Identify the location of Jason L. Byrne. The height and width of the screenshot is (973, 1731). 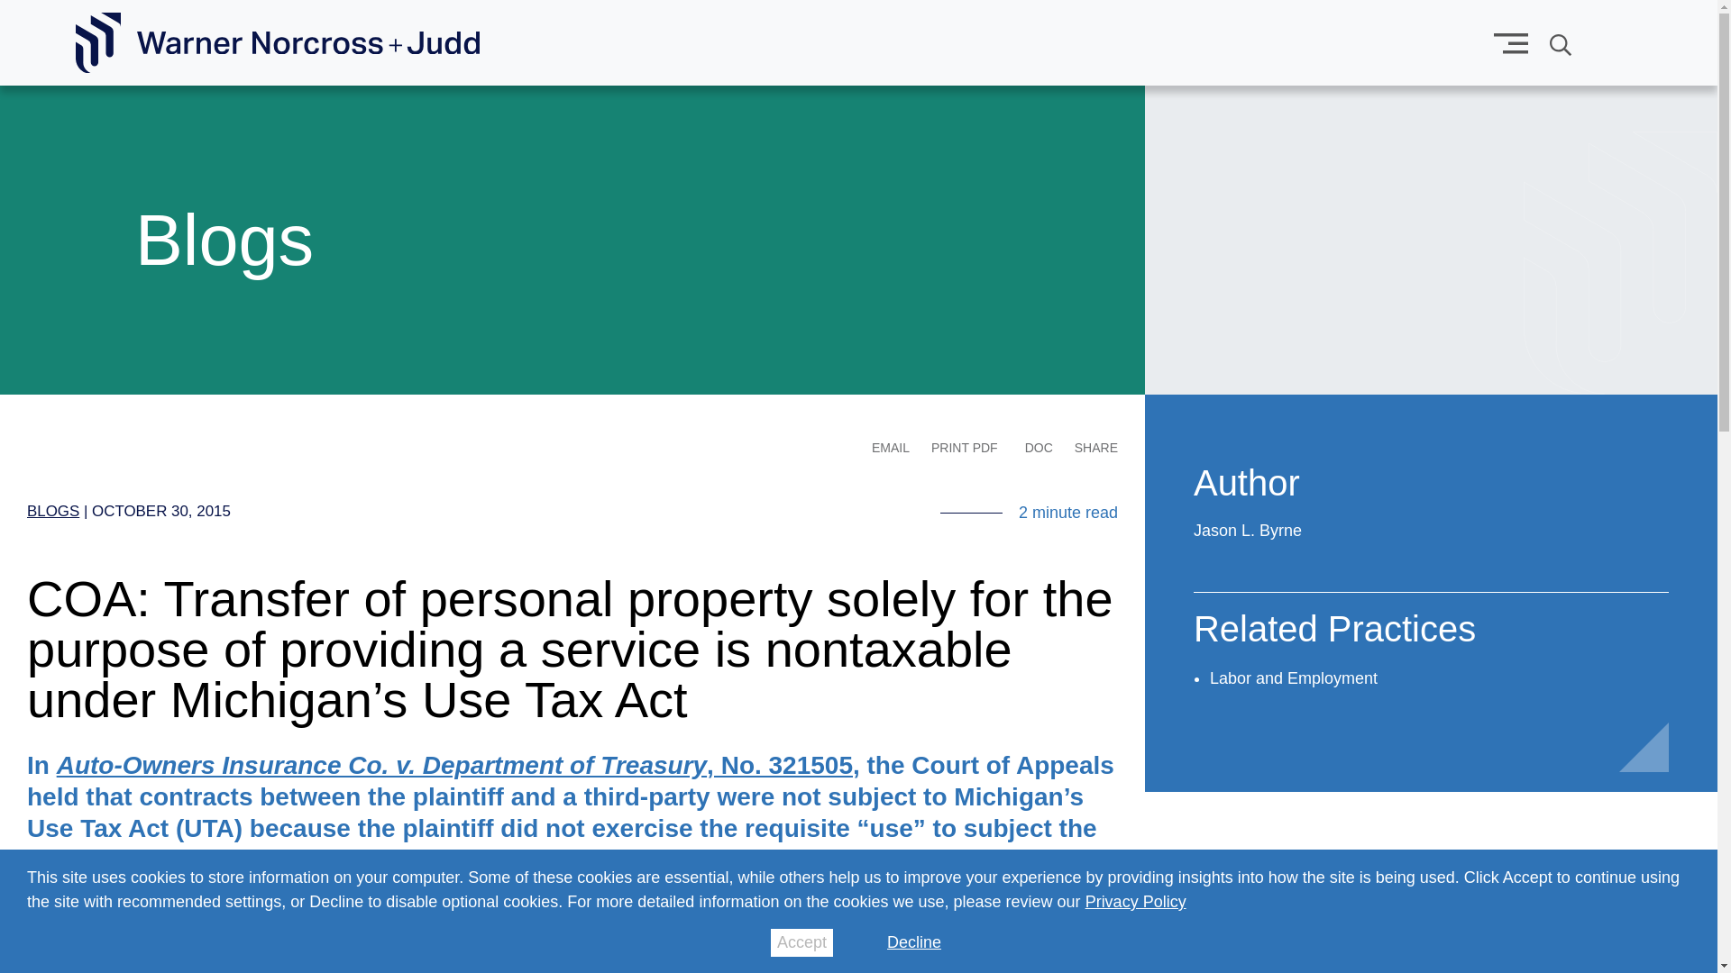
(1248, 530).